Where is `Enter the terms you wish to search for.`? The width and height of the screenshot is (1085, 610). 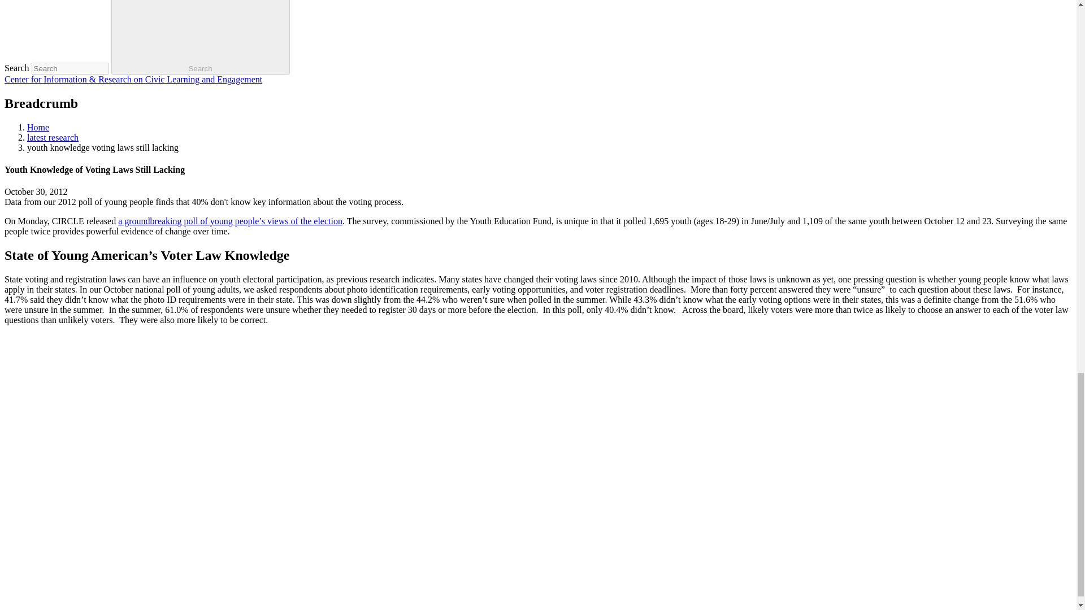
Enter the terms you wish to search for. is located at coordinates (70, 68).